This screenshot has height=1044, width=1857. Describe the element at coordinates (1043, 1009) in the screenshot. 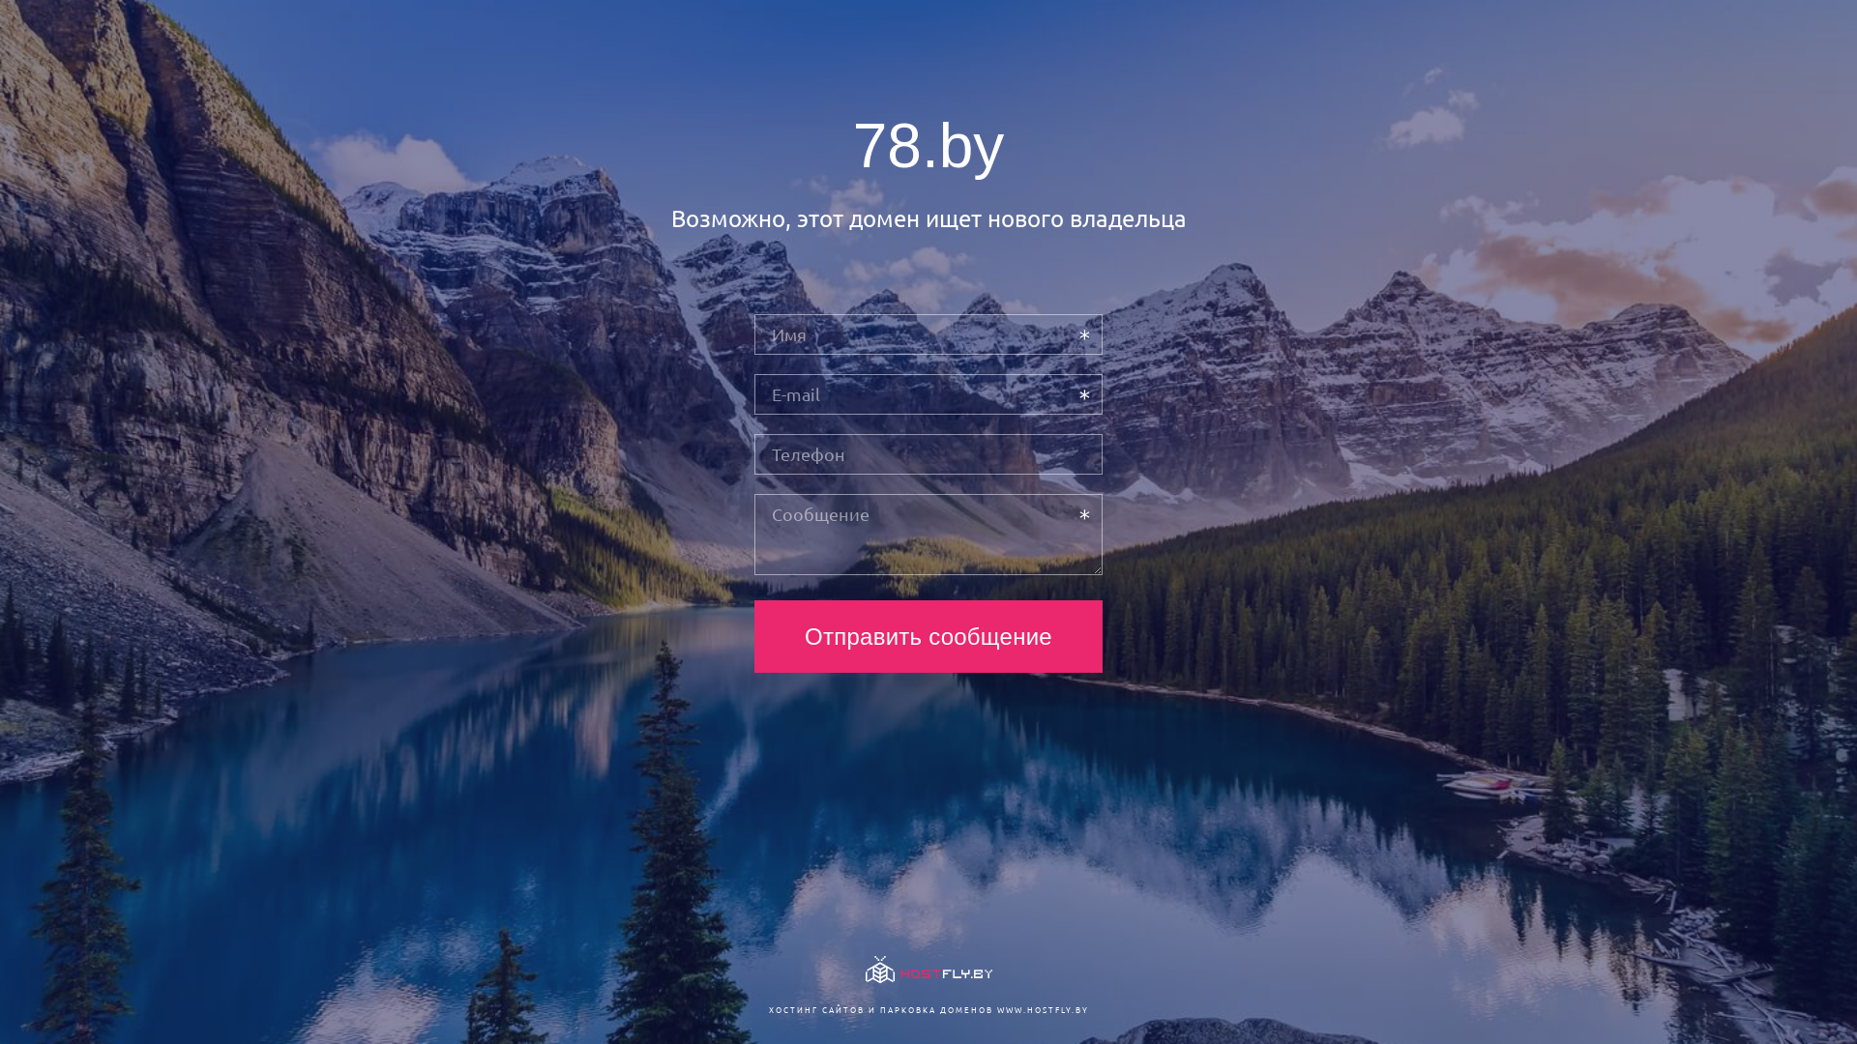

I see `WWW.HOSTFLY.BY` at that location.